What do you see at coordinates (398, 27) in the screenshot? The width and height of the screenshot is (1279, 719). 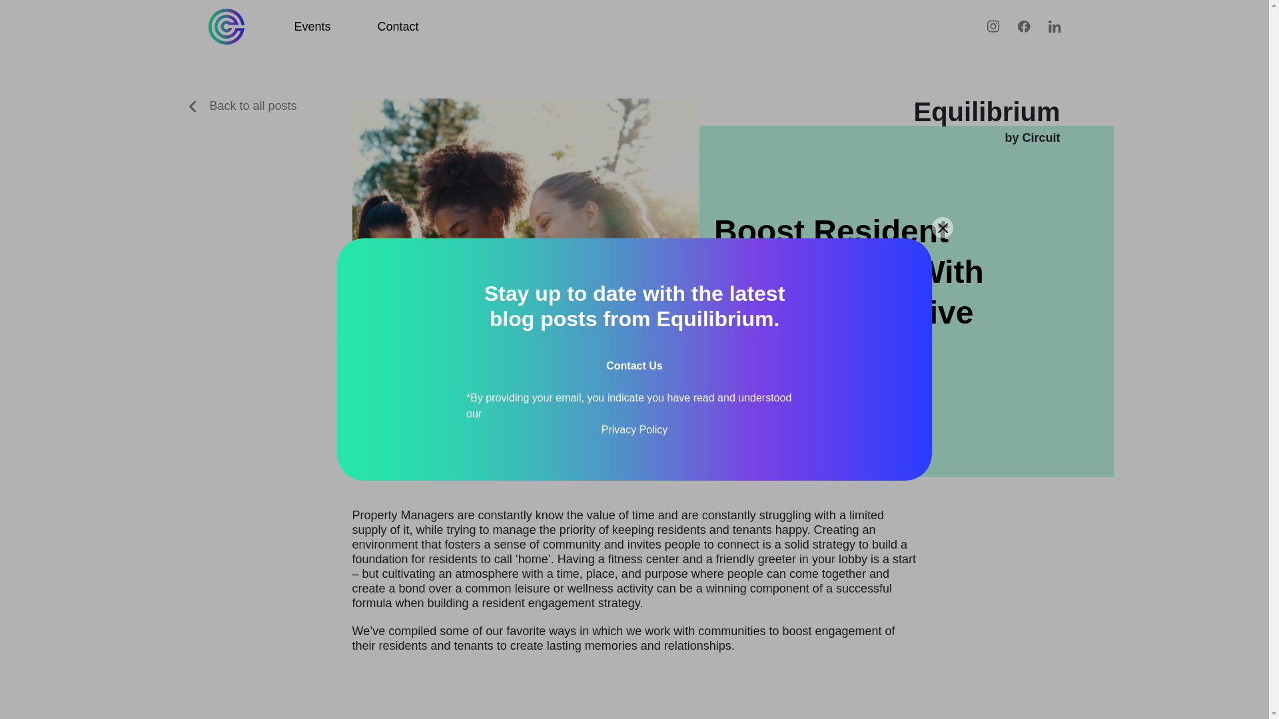 I see `Contact` at bounding box center [398, 27].